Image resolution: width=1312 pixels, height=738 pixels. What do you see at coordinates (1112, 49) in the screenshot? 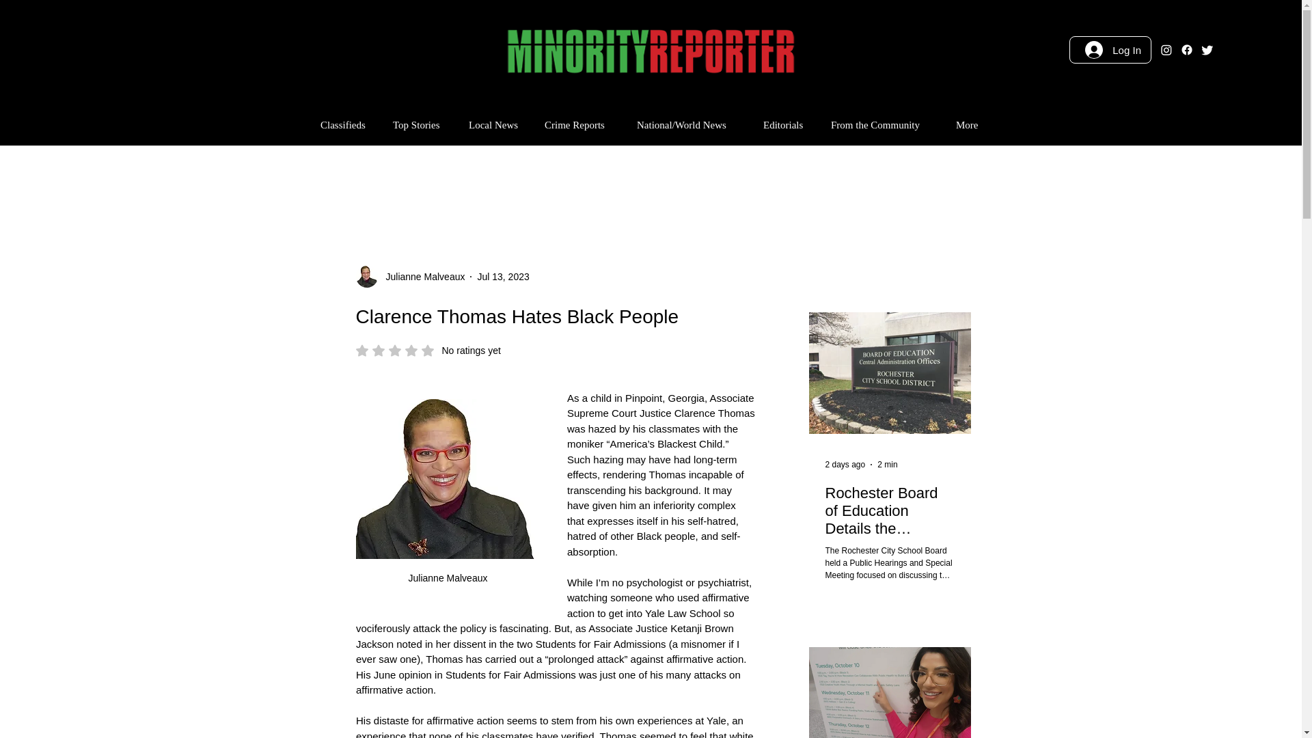
I see `Julianne Malveaux` at bounding box center [1112, 49].